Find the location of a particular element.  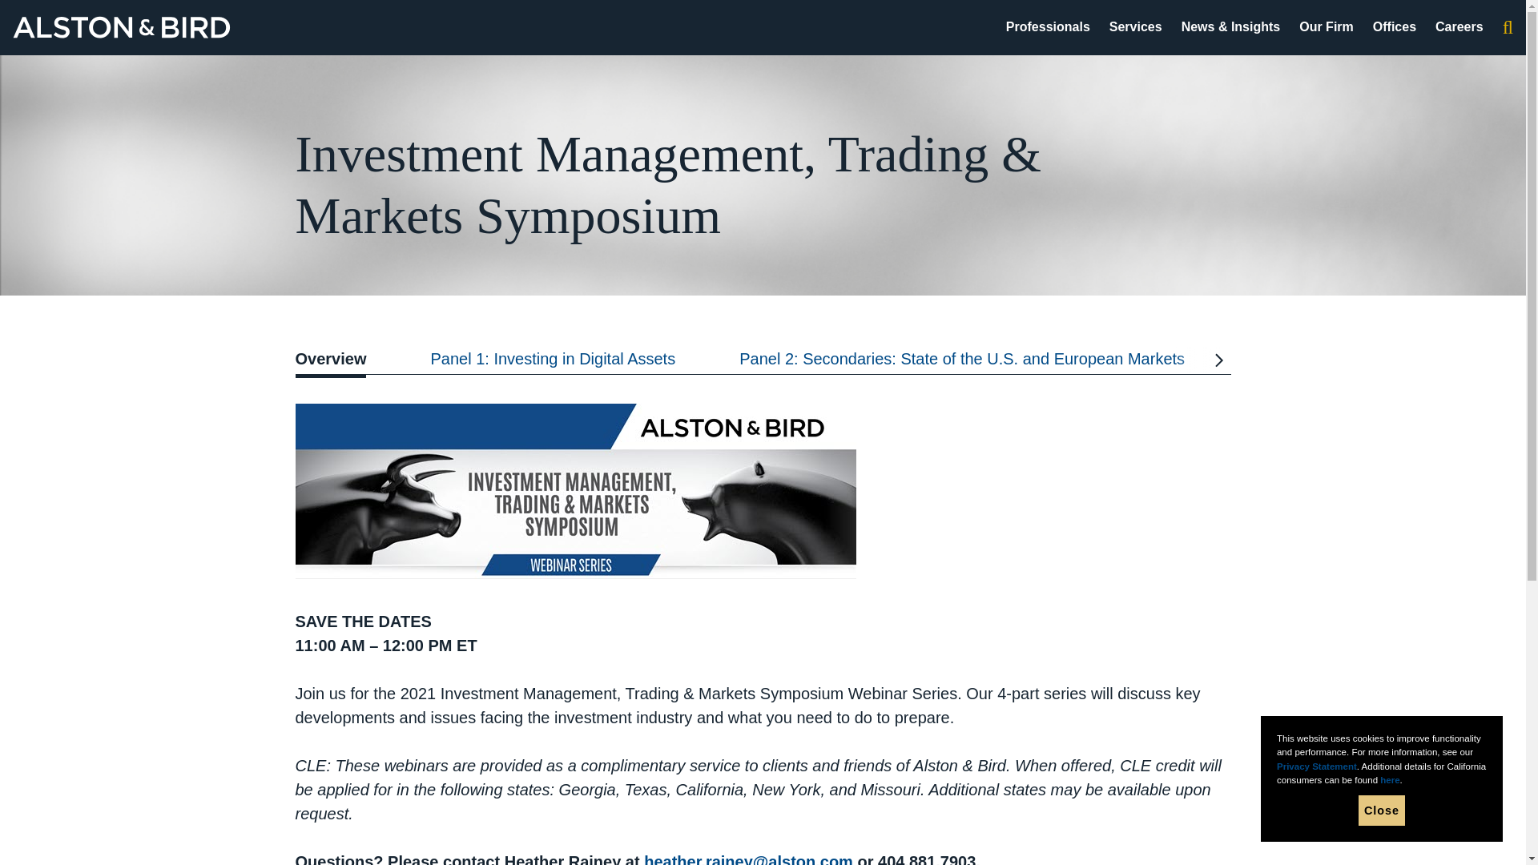

Panel 1: Investing in Digital Assets is located at coordinates (553, 362).